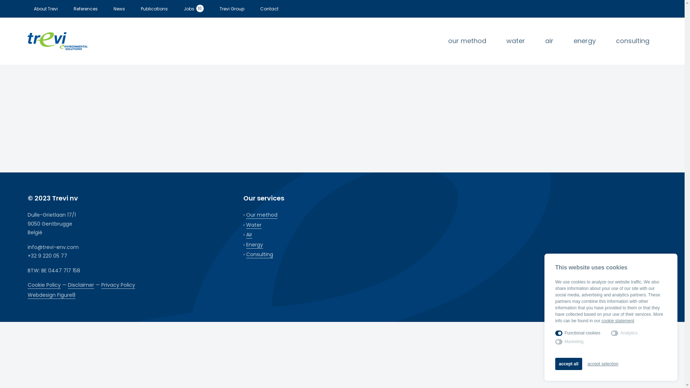  I want to click on Trevi Group, so click(232, 9).